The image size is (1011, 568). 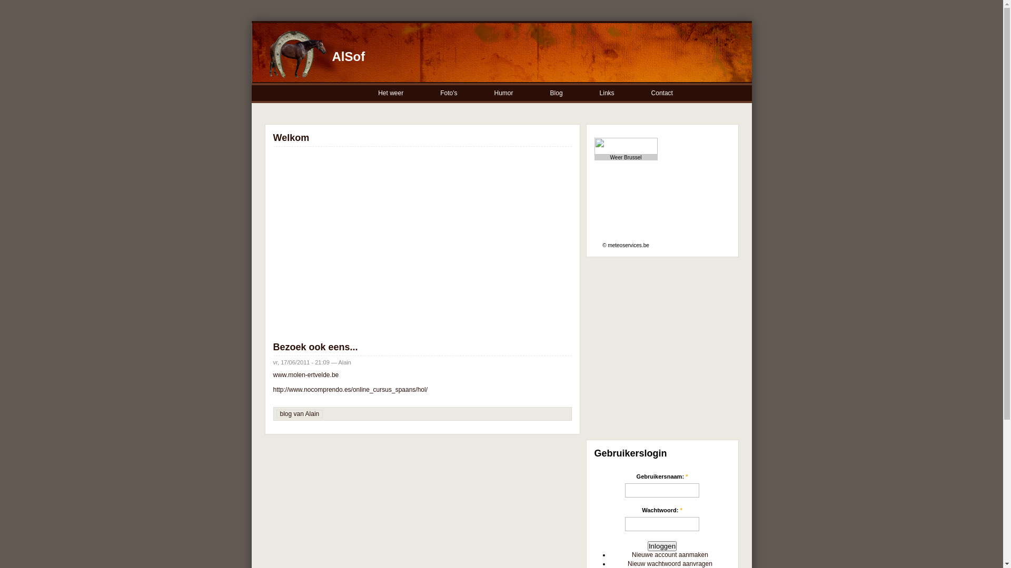 I want to click on Home, so click(x=295, y=85).